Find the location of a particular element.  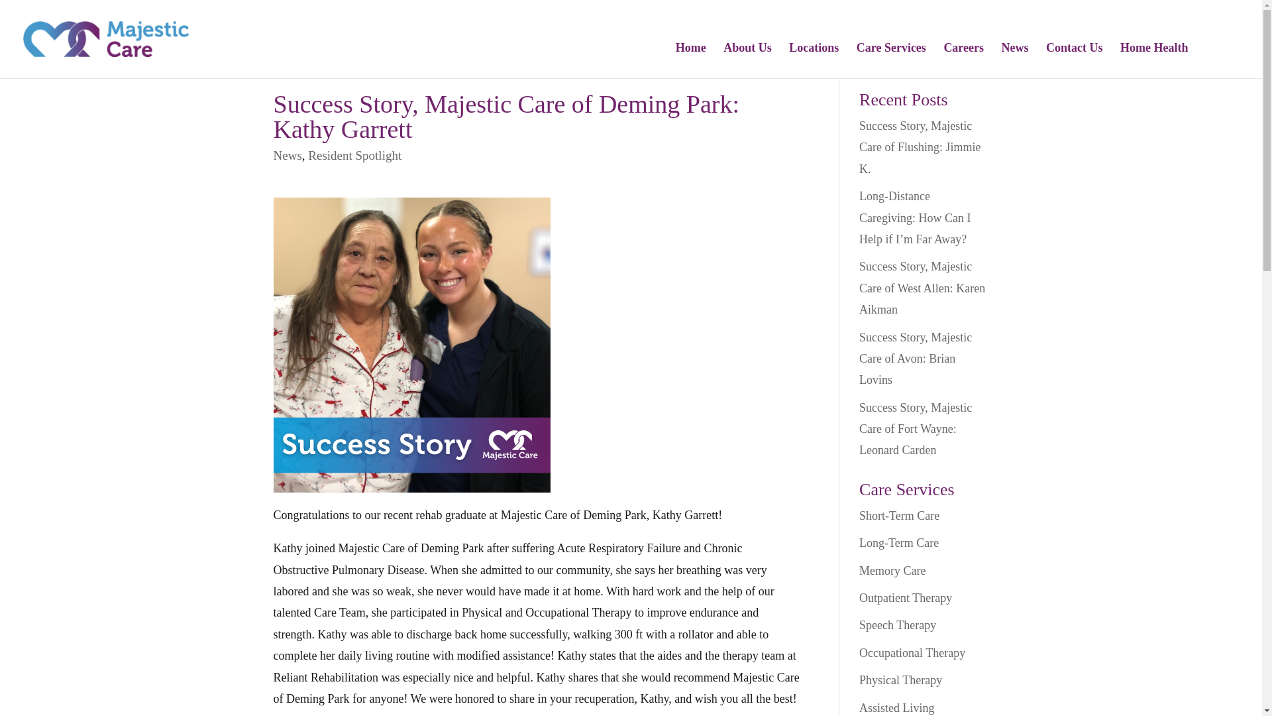

Long-Term Care is located at coordinates (898, 542).